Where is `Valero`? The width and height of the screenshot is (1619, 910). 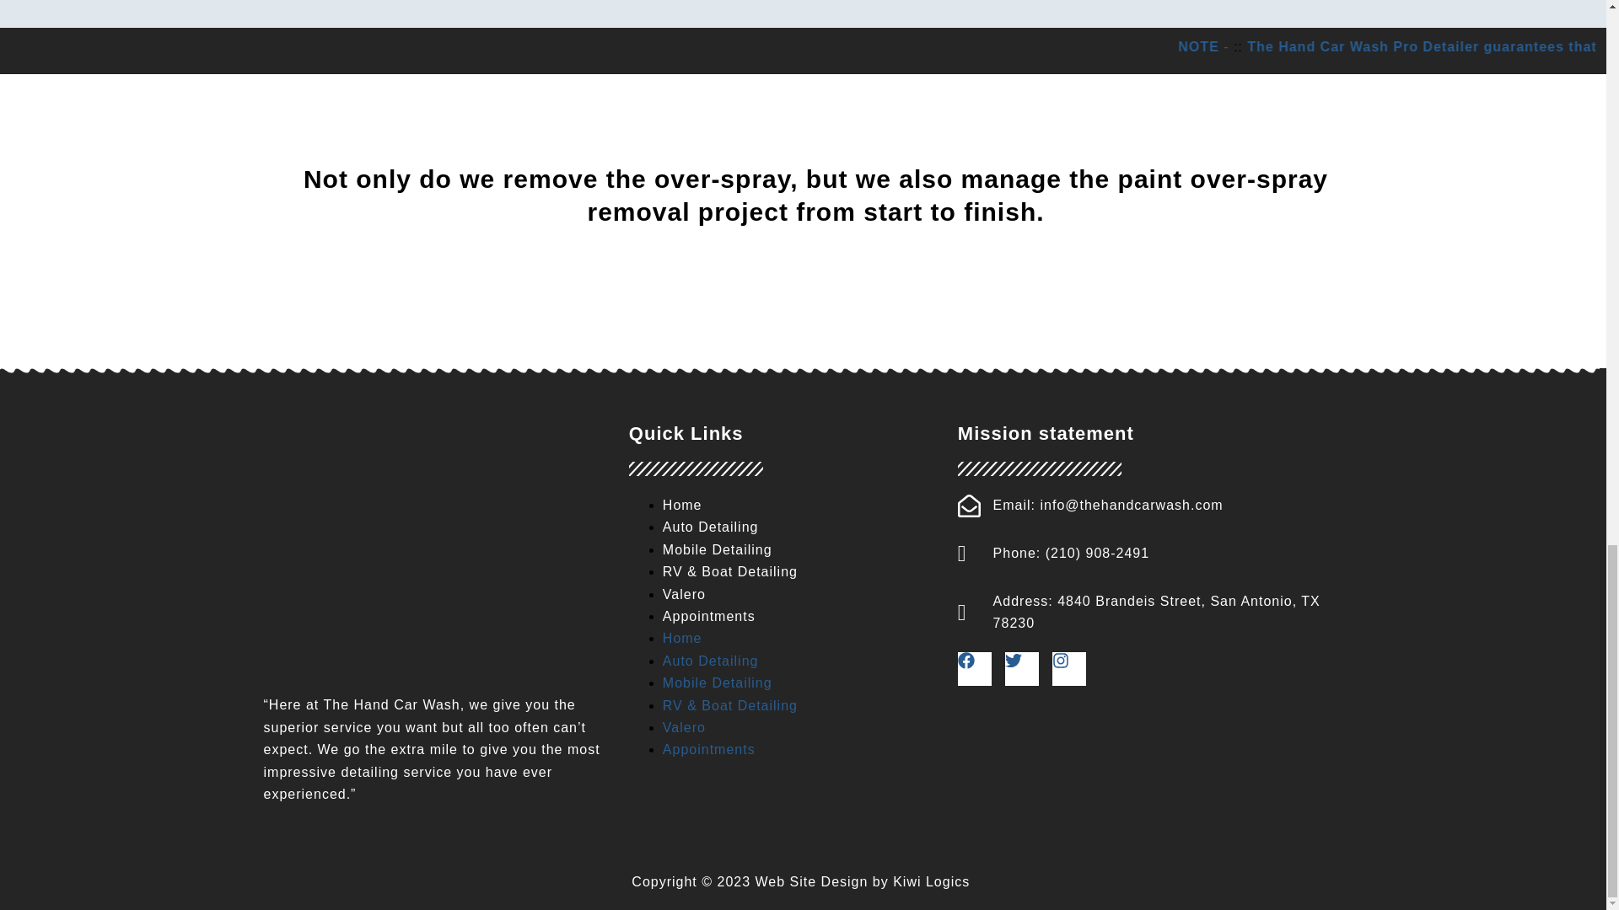
Valero is located at coordinates (684, 727).